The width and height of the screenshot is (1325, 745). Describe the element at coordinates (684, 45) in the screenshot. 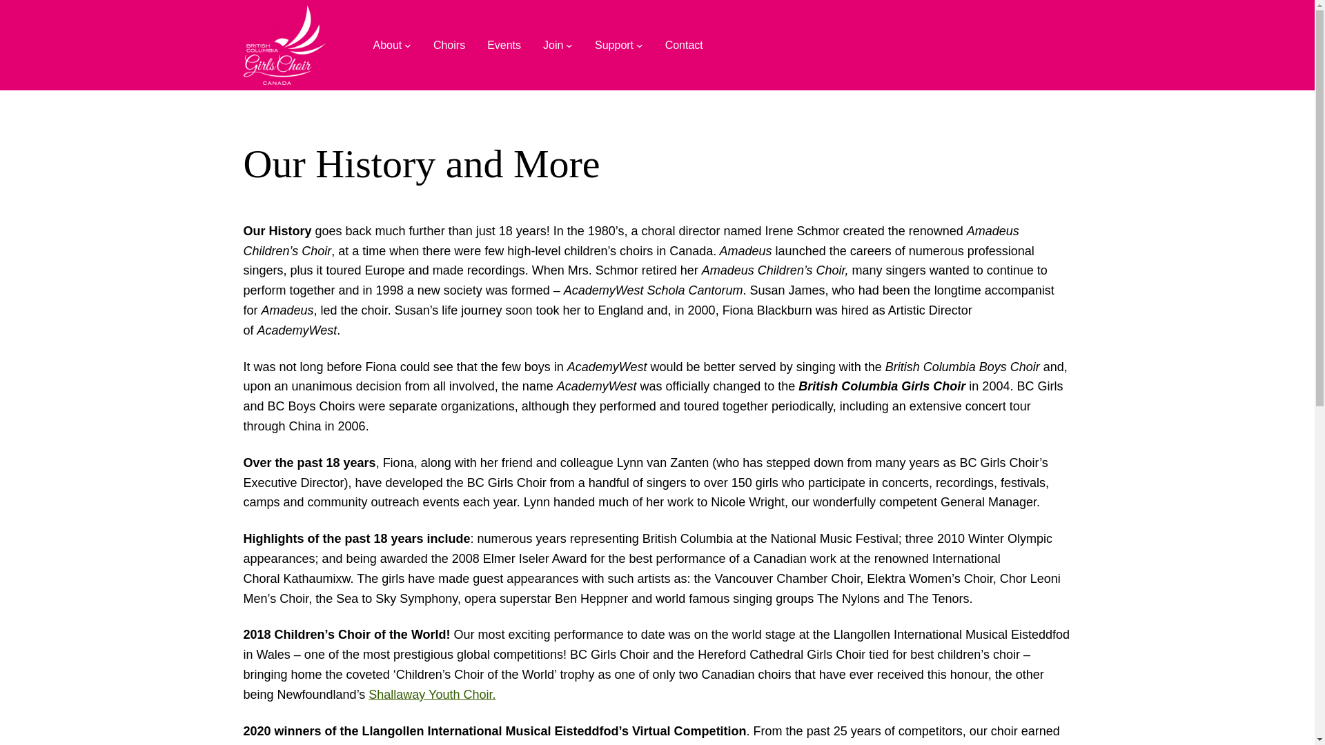

I see `Contact` at that location.